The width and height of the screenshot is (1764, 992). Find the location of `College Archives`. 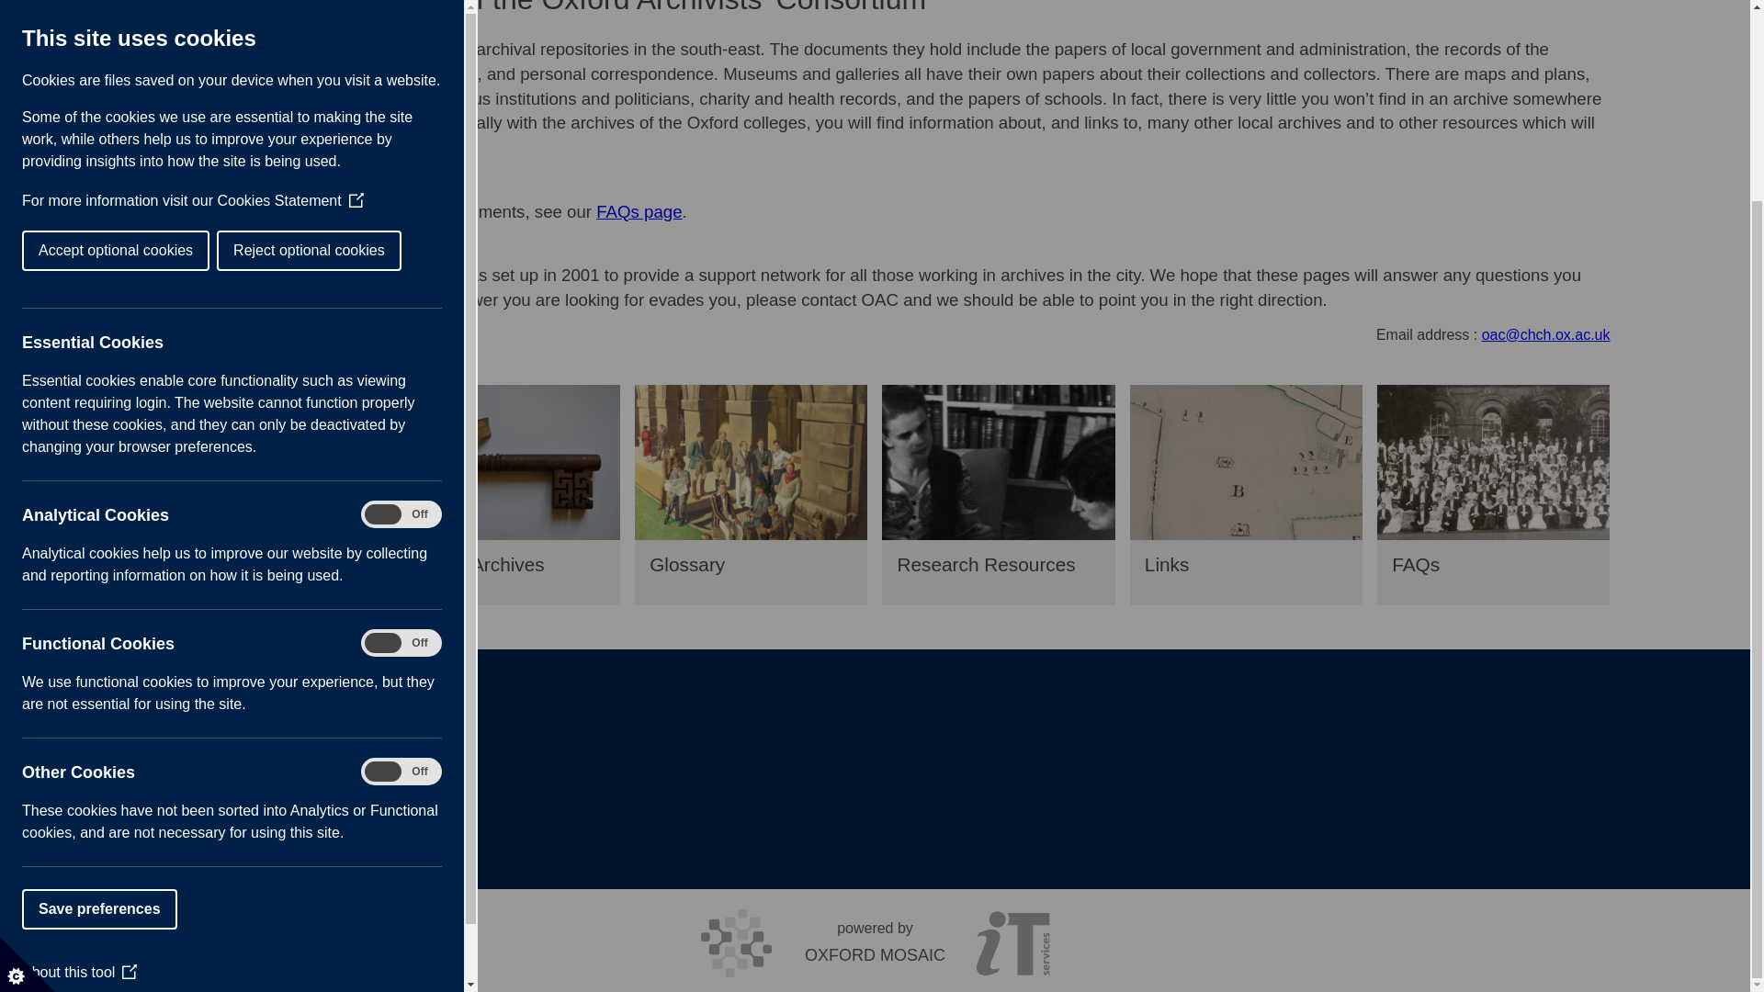

College Archives is located at coordinates (503, 571).